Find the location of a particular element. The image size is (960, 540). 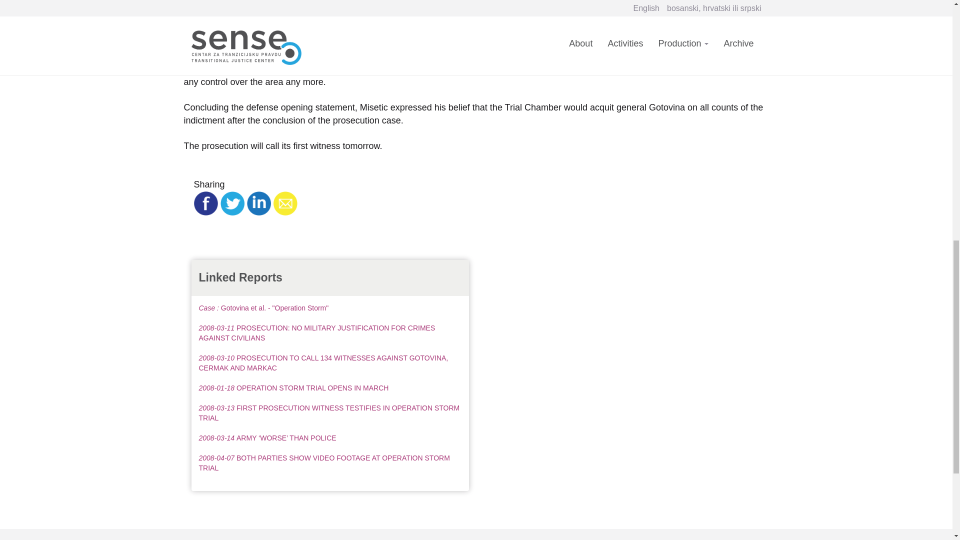

Case : Gotovina et al. - "Operation Storm" is located at coordinates (264, 308).